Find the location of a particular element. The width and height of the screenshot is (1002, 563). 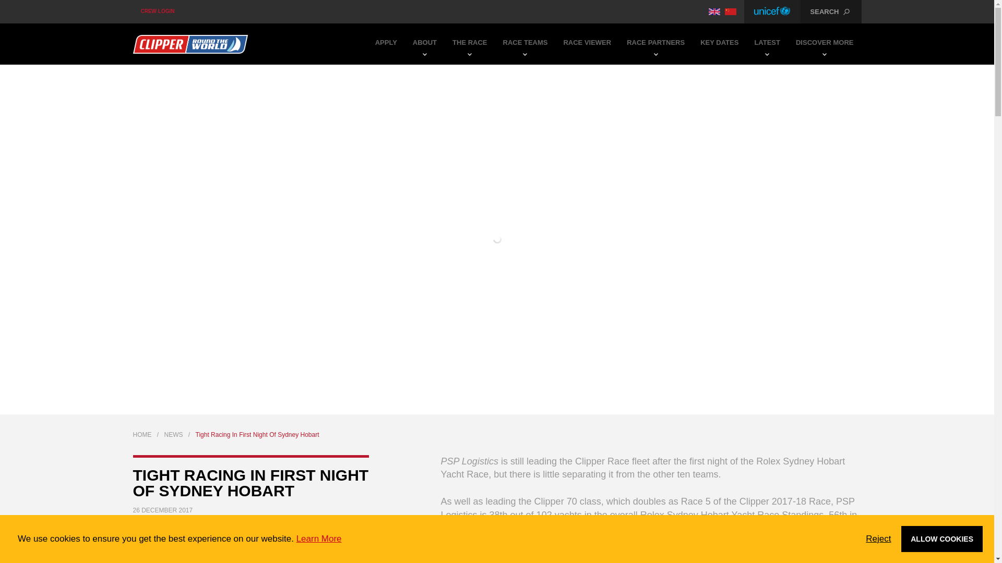

English is located at coordinates (714, 11).